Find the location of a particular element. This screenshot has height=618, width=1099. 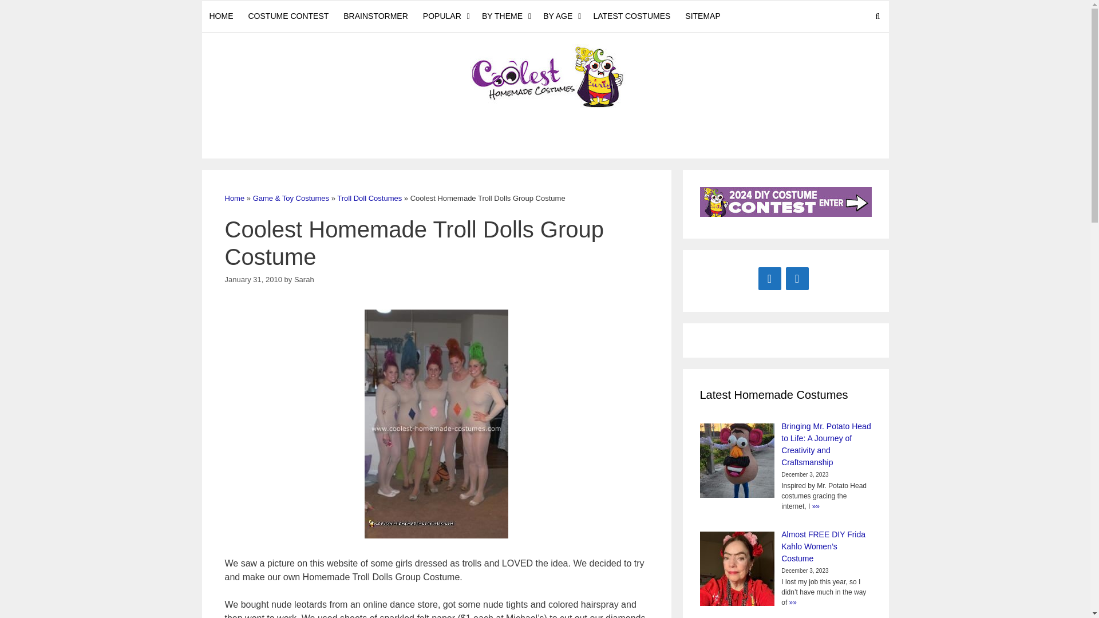

BY THEME is located at coordinates (505, 16).